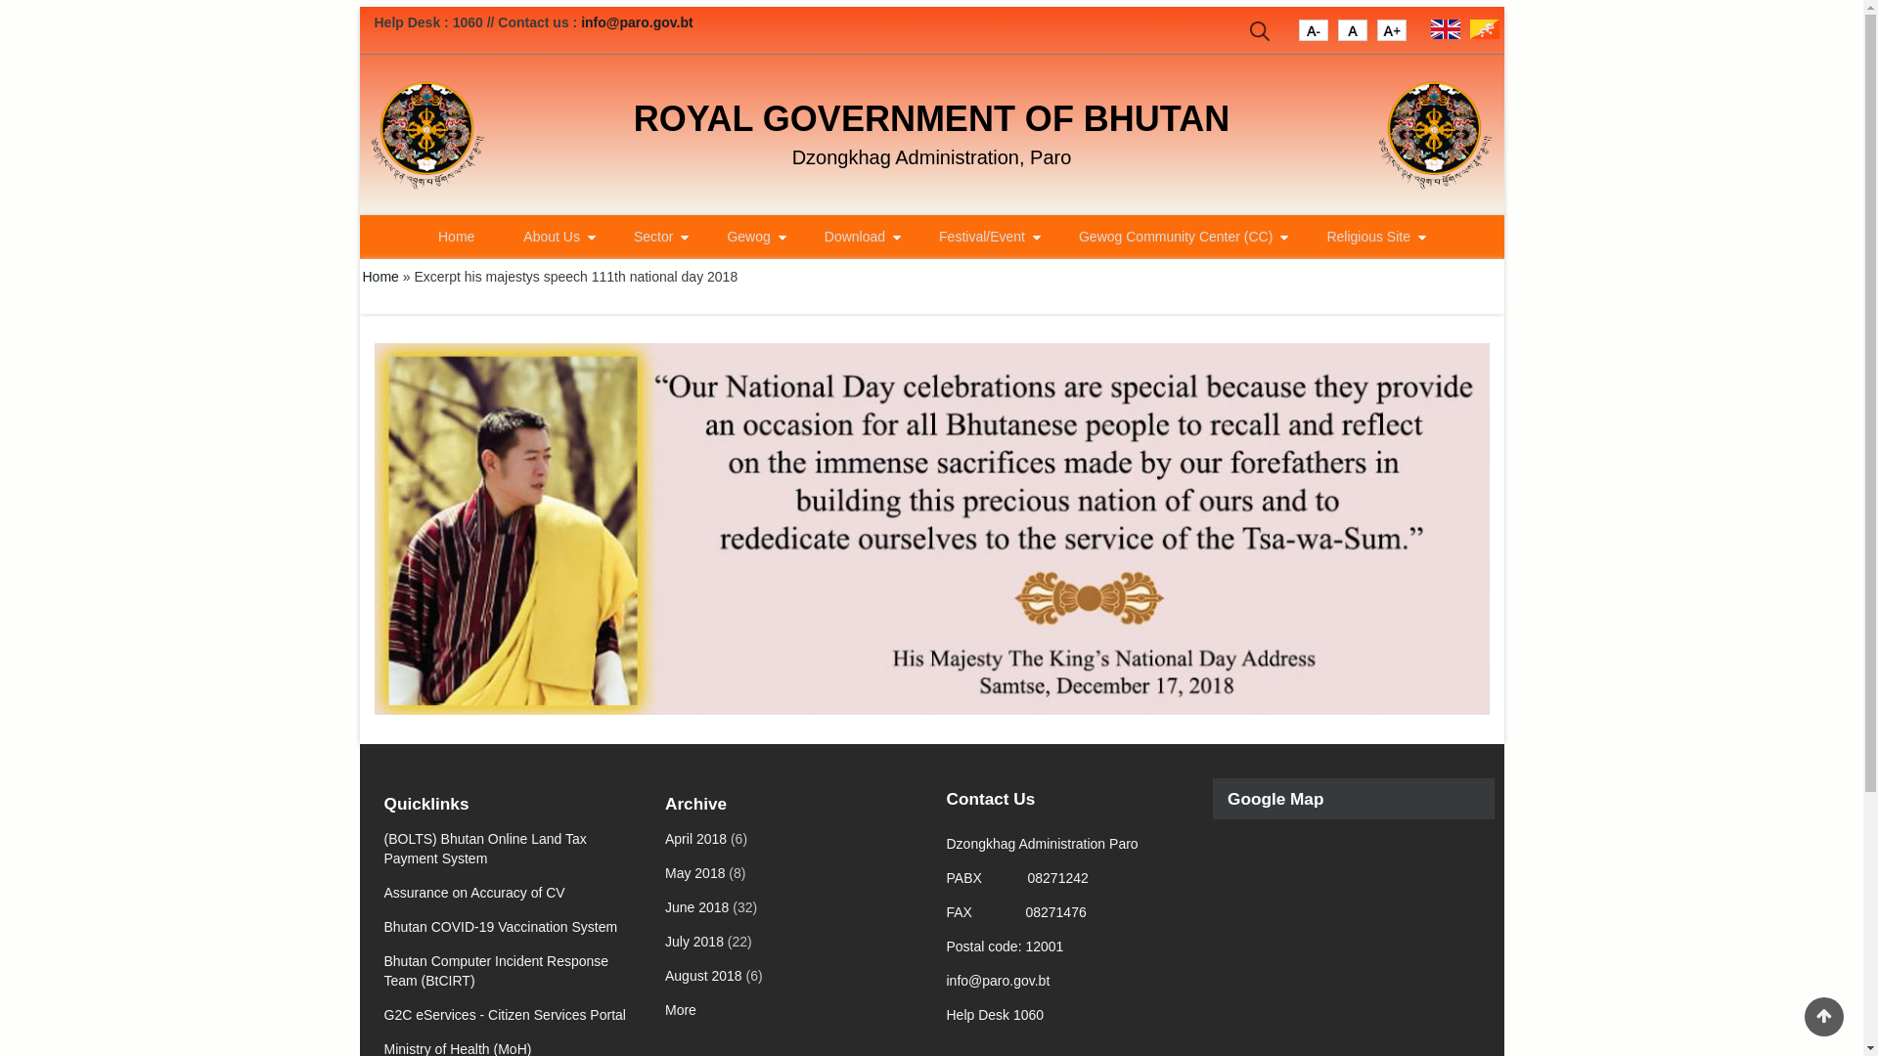 This screenshot has width=1878, height=1056. I want to click on Festival/Event, so click(984, 237).